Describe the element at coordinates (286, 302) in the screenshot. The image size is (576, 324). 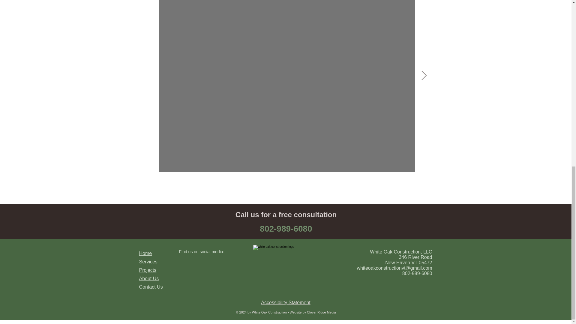
I see `Accessibility Statement` at that location.